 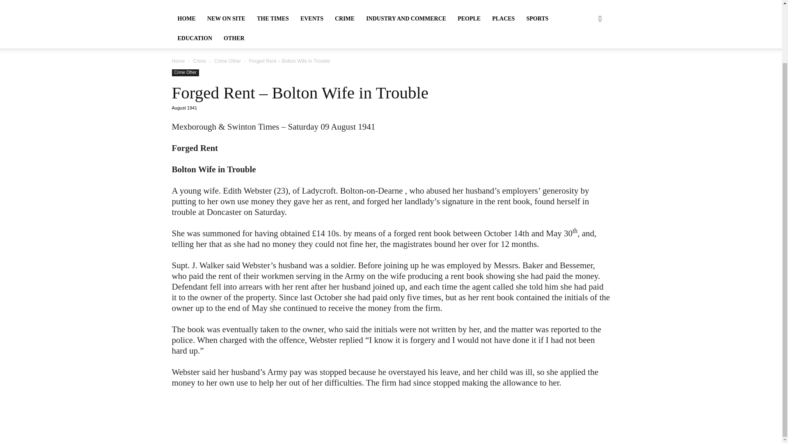 What do you see at coordinates (199, 61) in the screenshot?
I see `View all posts in Crime` at bounding box center [199, 61].